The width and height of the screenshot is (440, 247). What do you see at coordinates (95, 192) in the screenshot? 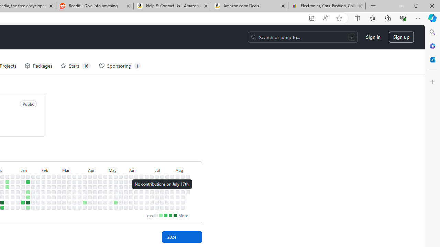
I see `No contributions on April 17th.` at bounding box center [95, 192].